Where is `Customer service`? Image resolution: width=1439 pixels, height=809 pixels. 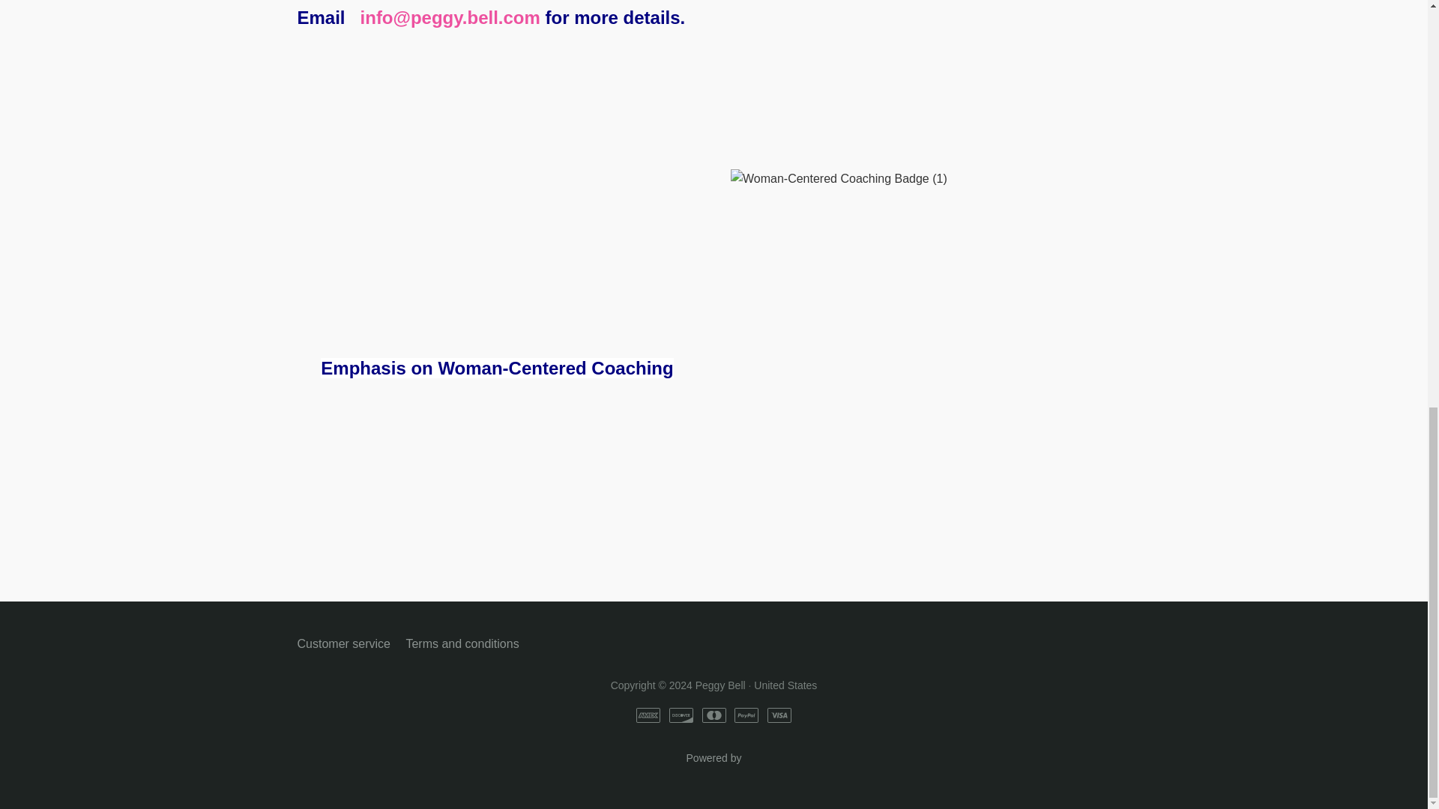
Customer service is located at coordinates (713, 772).